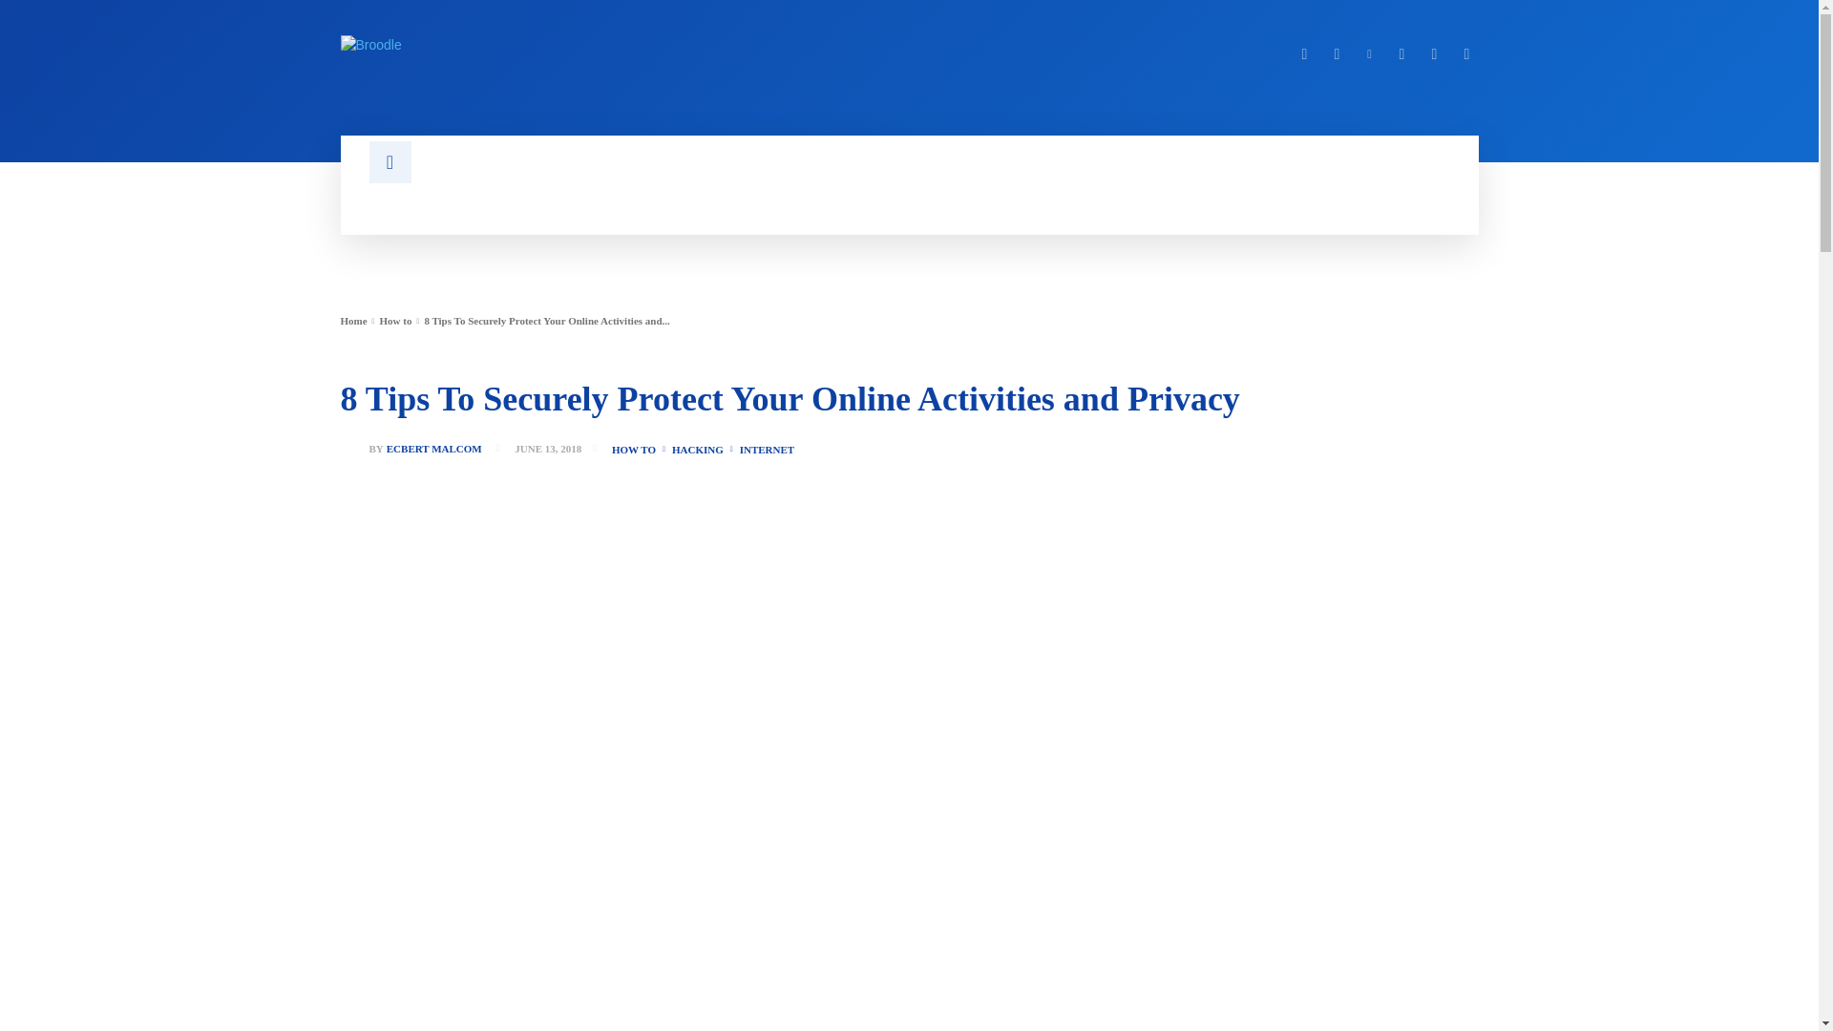  I want to click on Broodle, so click(370, 44).